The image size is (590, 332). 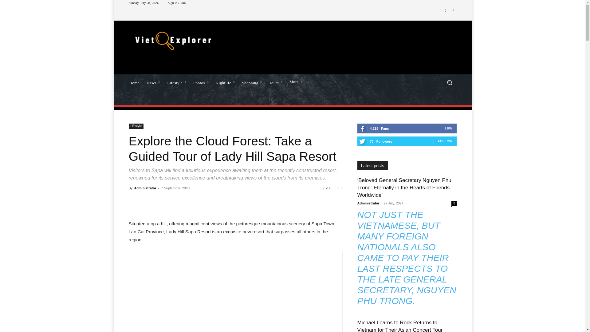 I want to click on Twitter, so click(x=453, y=10).